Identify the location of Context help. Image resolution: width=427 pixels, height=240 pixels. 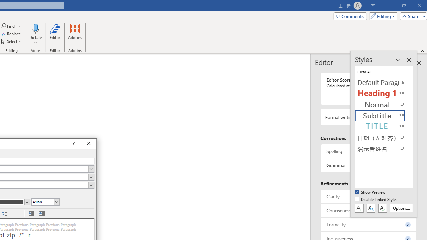
(73, 143).